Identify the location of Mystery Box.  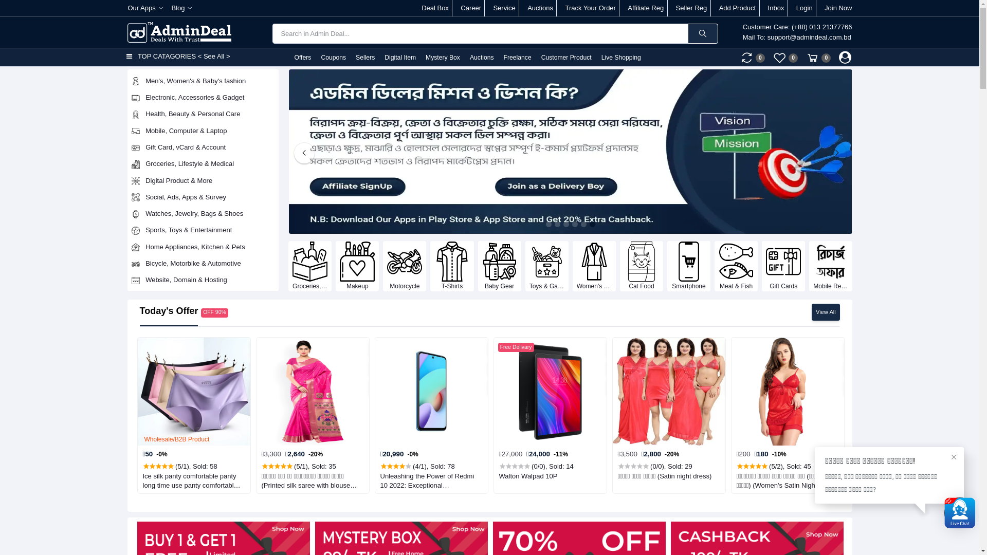
(442, 58).